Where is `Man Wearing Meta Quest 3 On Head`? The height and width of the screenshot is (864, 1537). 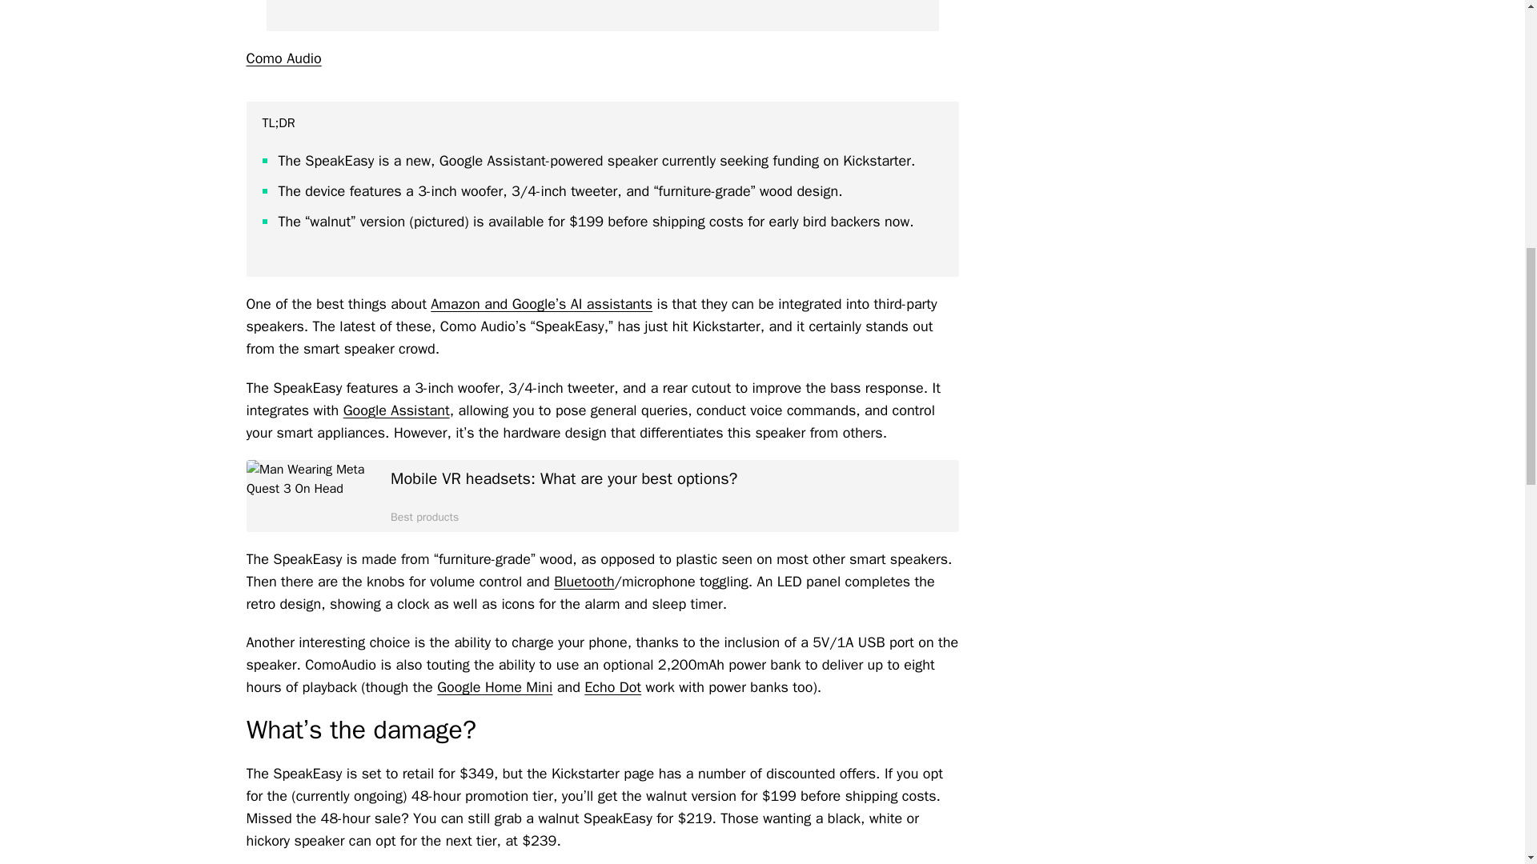
Man Wearing Meta Quest 3 On Head is located at coordinates (311, 496).